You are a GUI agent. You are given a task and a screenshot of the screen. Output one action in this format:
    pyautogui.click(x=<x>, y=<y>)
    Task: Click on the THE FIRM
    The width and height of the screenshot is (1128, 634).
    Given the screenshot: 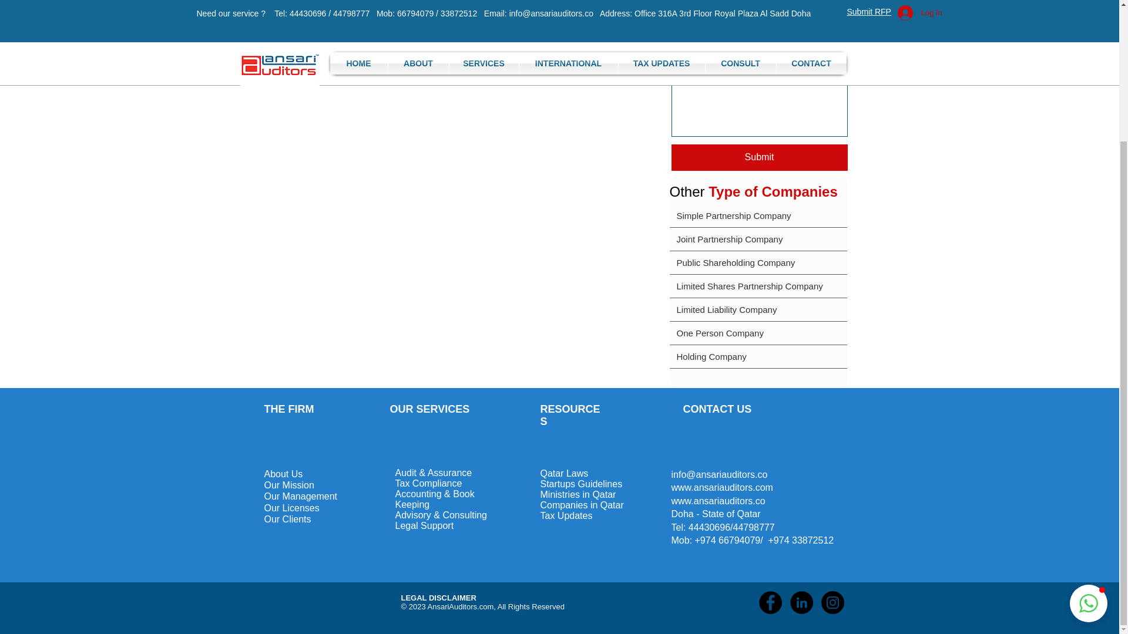 What is the action you would take?
    pyautogui.click(x=289, y=409)
    